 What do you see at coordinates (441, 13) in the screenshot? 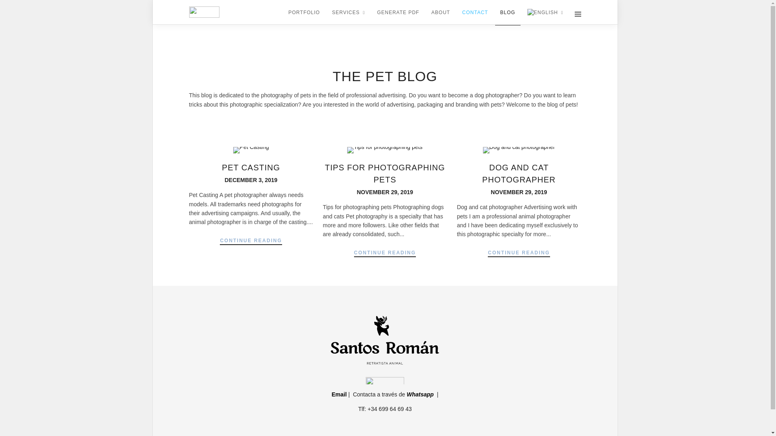
I see `ABOUT` at bounding box center [441, 13].